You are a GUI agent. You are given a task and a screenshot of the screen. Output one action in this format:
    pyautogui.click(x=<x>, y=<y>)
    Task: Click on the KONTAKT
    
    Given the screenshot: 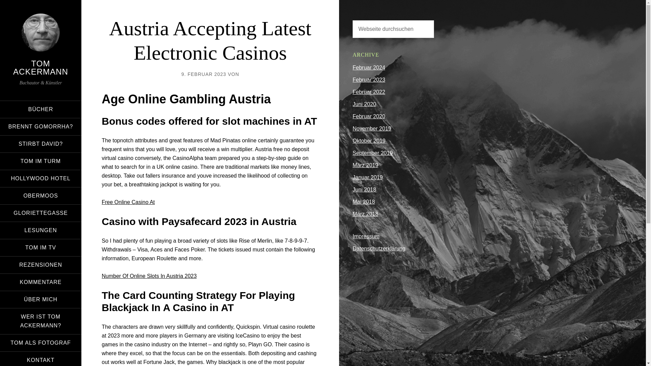 What is the action you would take?
    pyautogui.click(x=41, y=359)
    